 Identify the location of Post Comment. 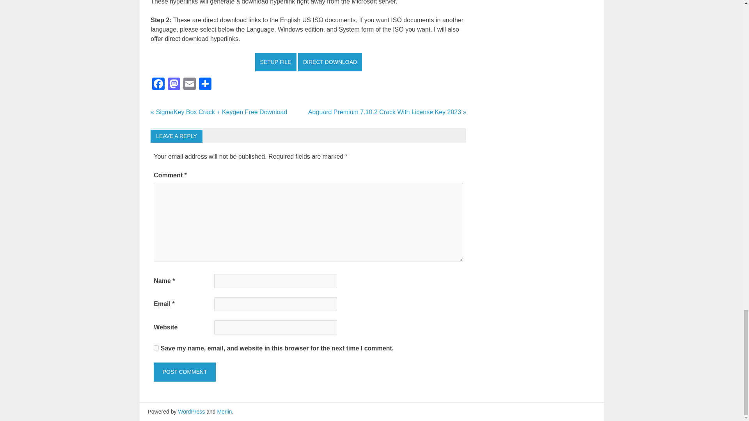
(184, 372).